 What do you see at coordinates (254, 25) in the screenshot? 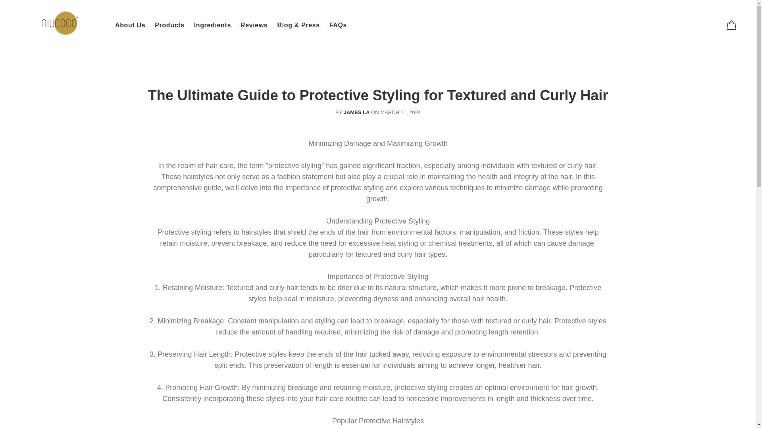
I see `Reviews` at bounding box center [254, 25].